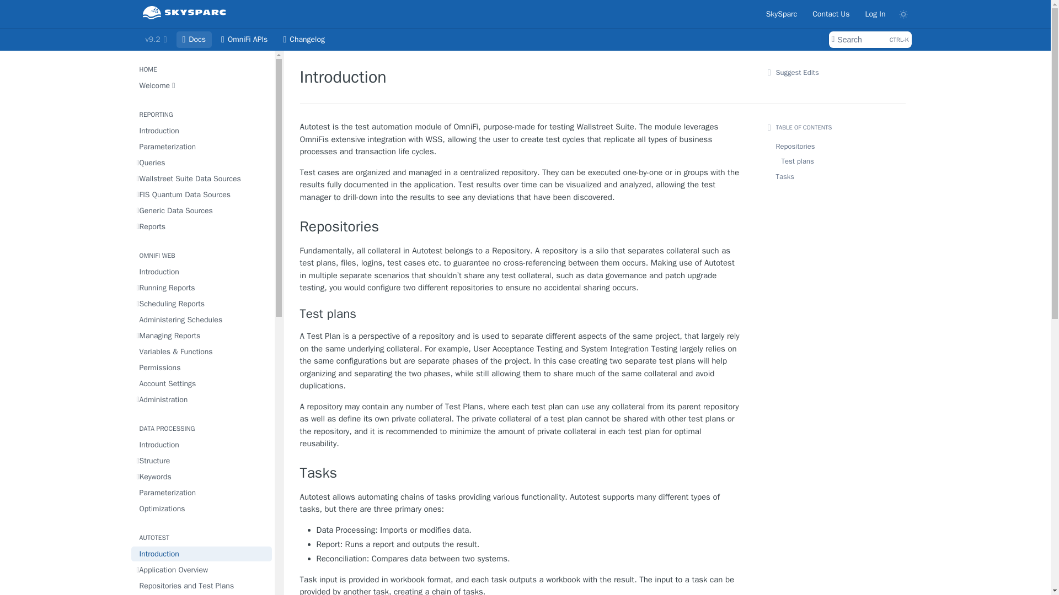 The height and width of the screenshot is (595, 1059). What do you see at coordinates (244, 40) in the screenshot?
I see `SkySparc` at bounding box center [244, 40].